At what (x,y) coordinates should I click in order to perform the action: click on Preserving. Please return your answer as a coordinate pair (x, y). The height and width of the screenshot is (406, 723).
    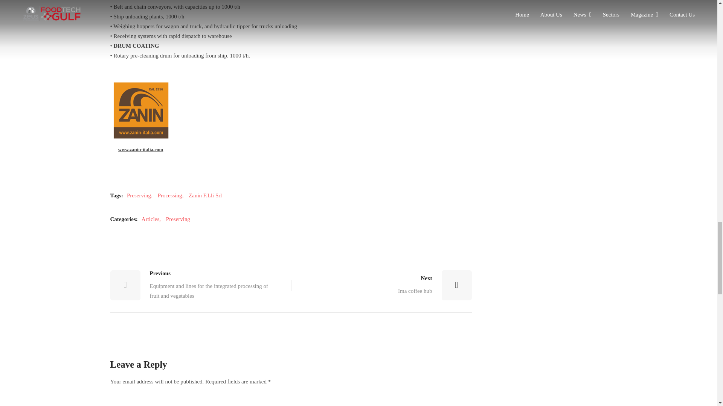
    Looking at the image, I should click on (139, 195).